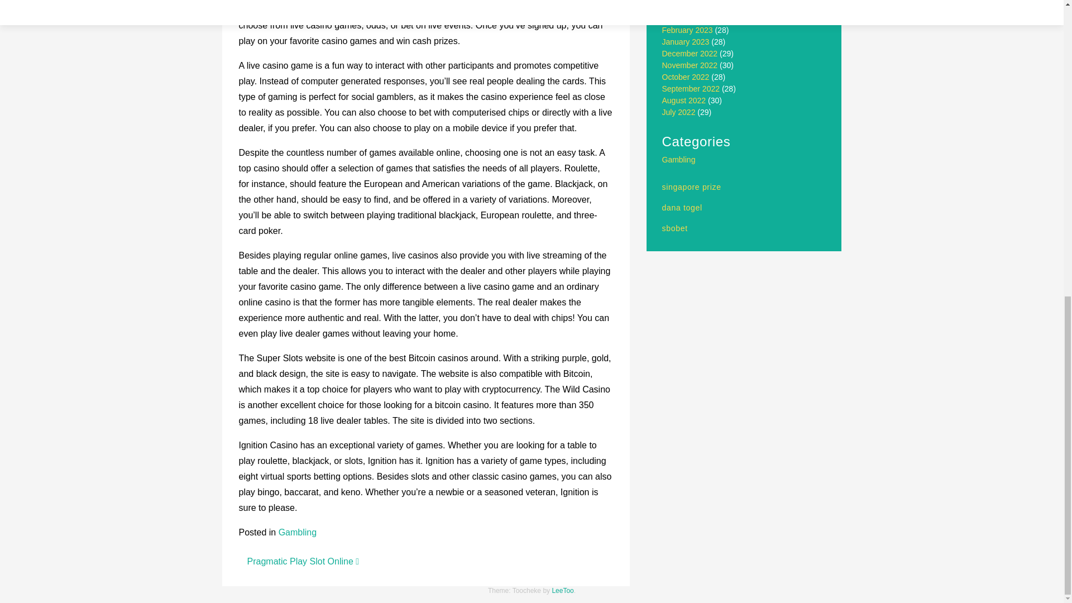  I want to click on Pragmatic Play Slot Online , so click(303, 561).